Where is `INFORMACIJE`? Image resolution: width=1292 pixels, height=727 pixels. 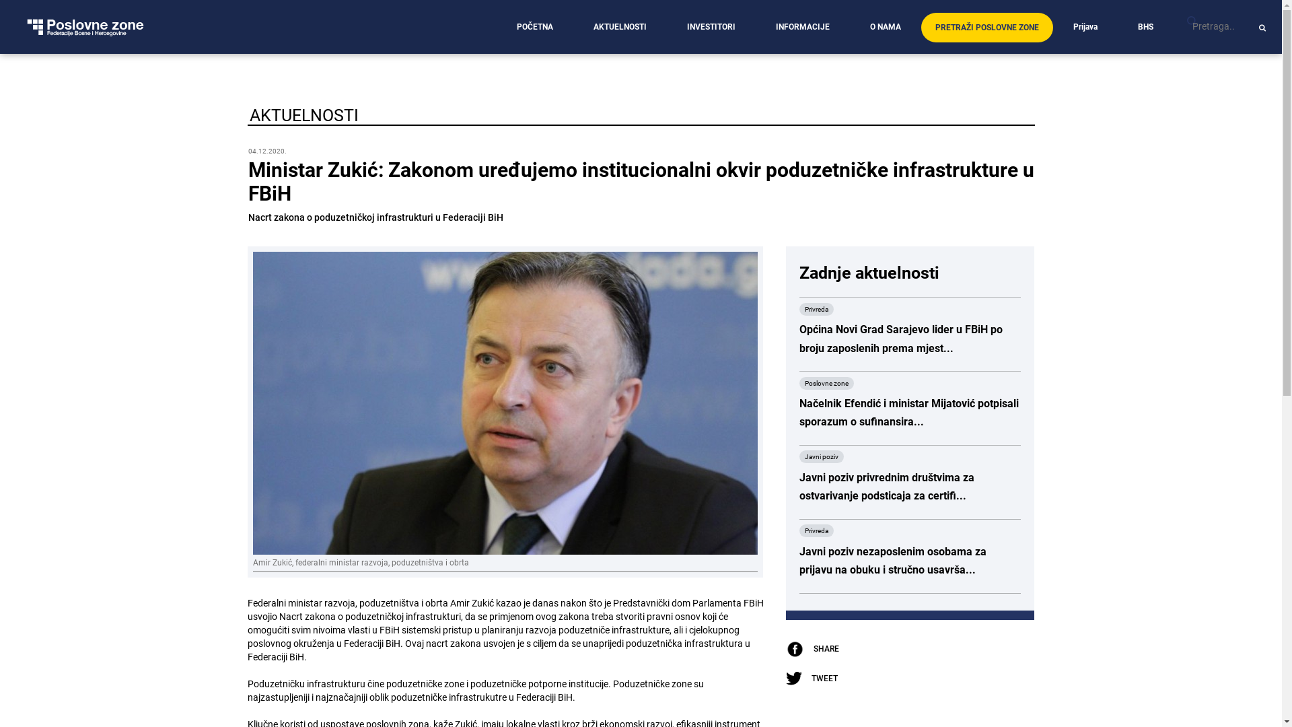
INFORMACIJE is located at coordinates (803, 27).